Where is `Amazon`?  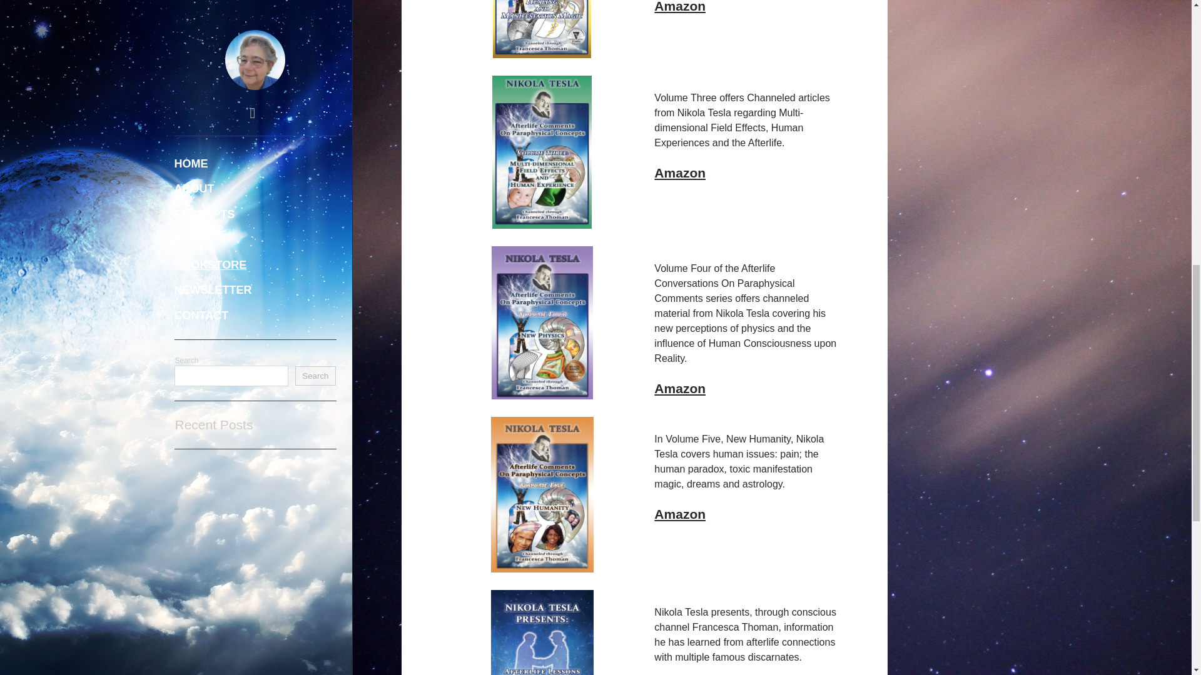
Amazon is located at coordinates (680, 6).